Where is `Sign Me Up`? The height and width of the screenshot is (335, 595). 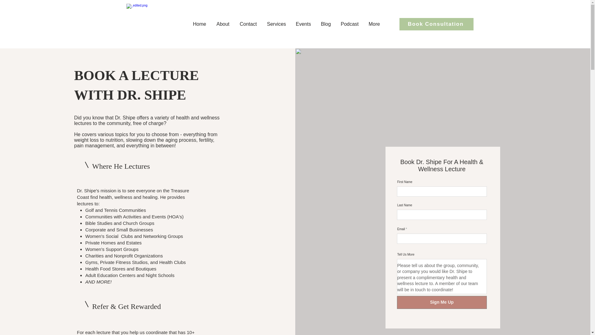
Sign Me Up is located at coordinates (442, 302).